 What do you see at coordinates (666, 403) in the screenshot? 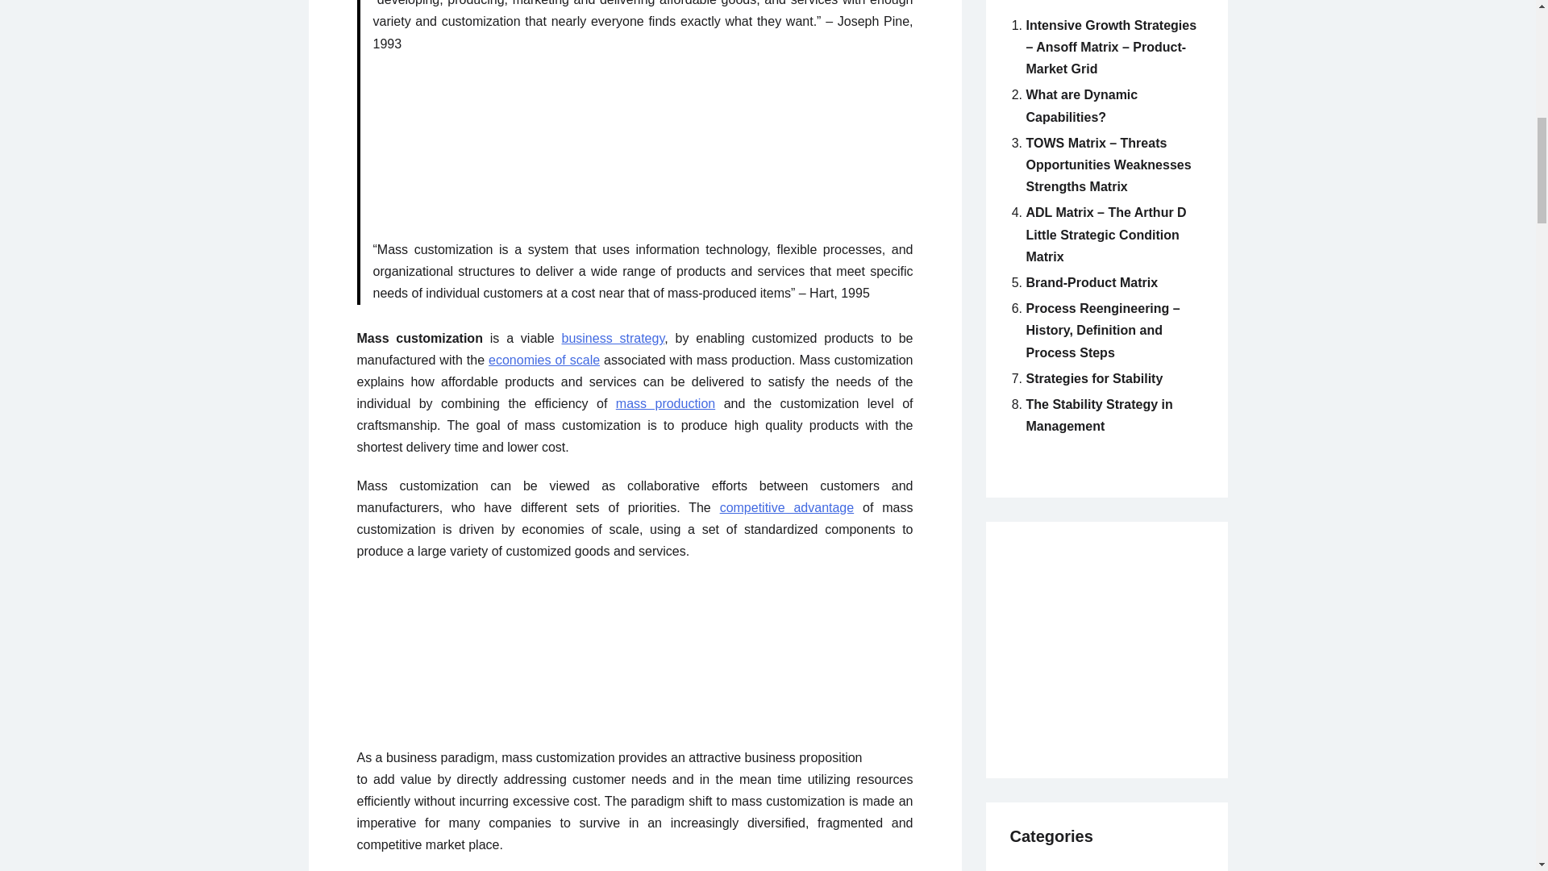
I see `mass production` at bounding box center [666, 403].